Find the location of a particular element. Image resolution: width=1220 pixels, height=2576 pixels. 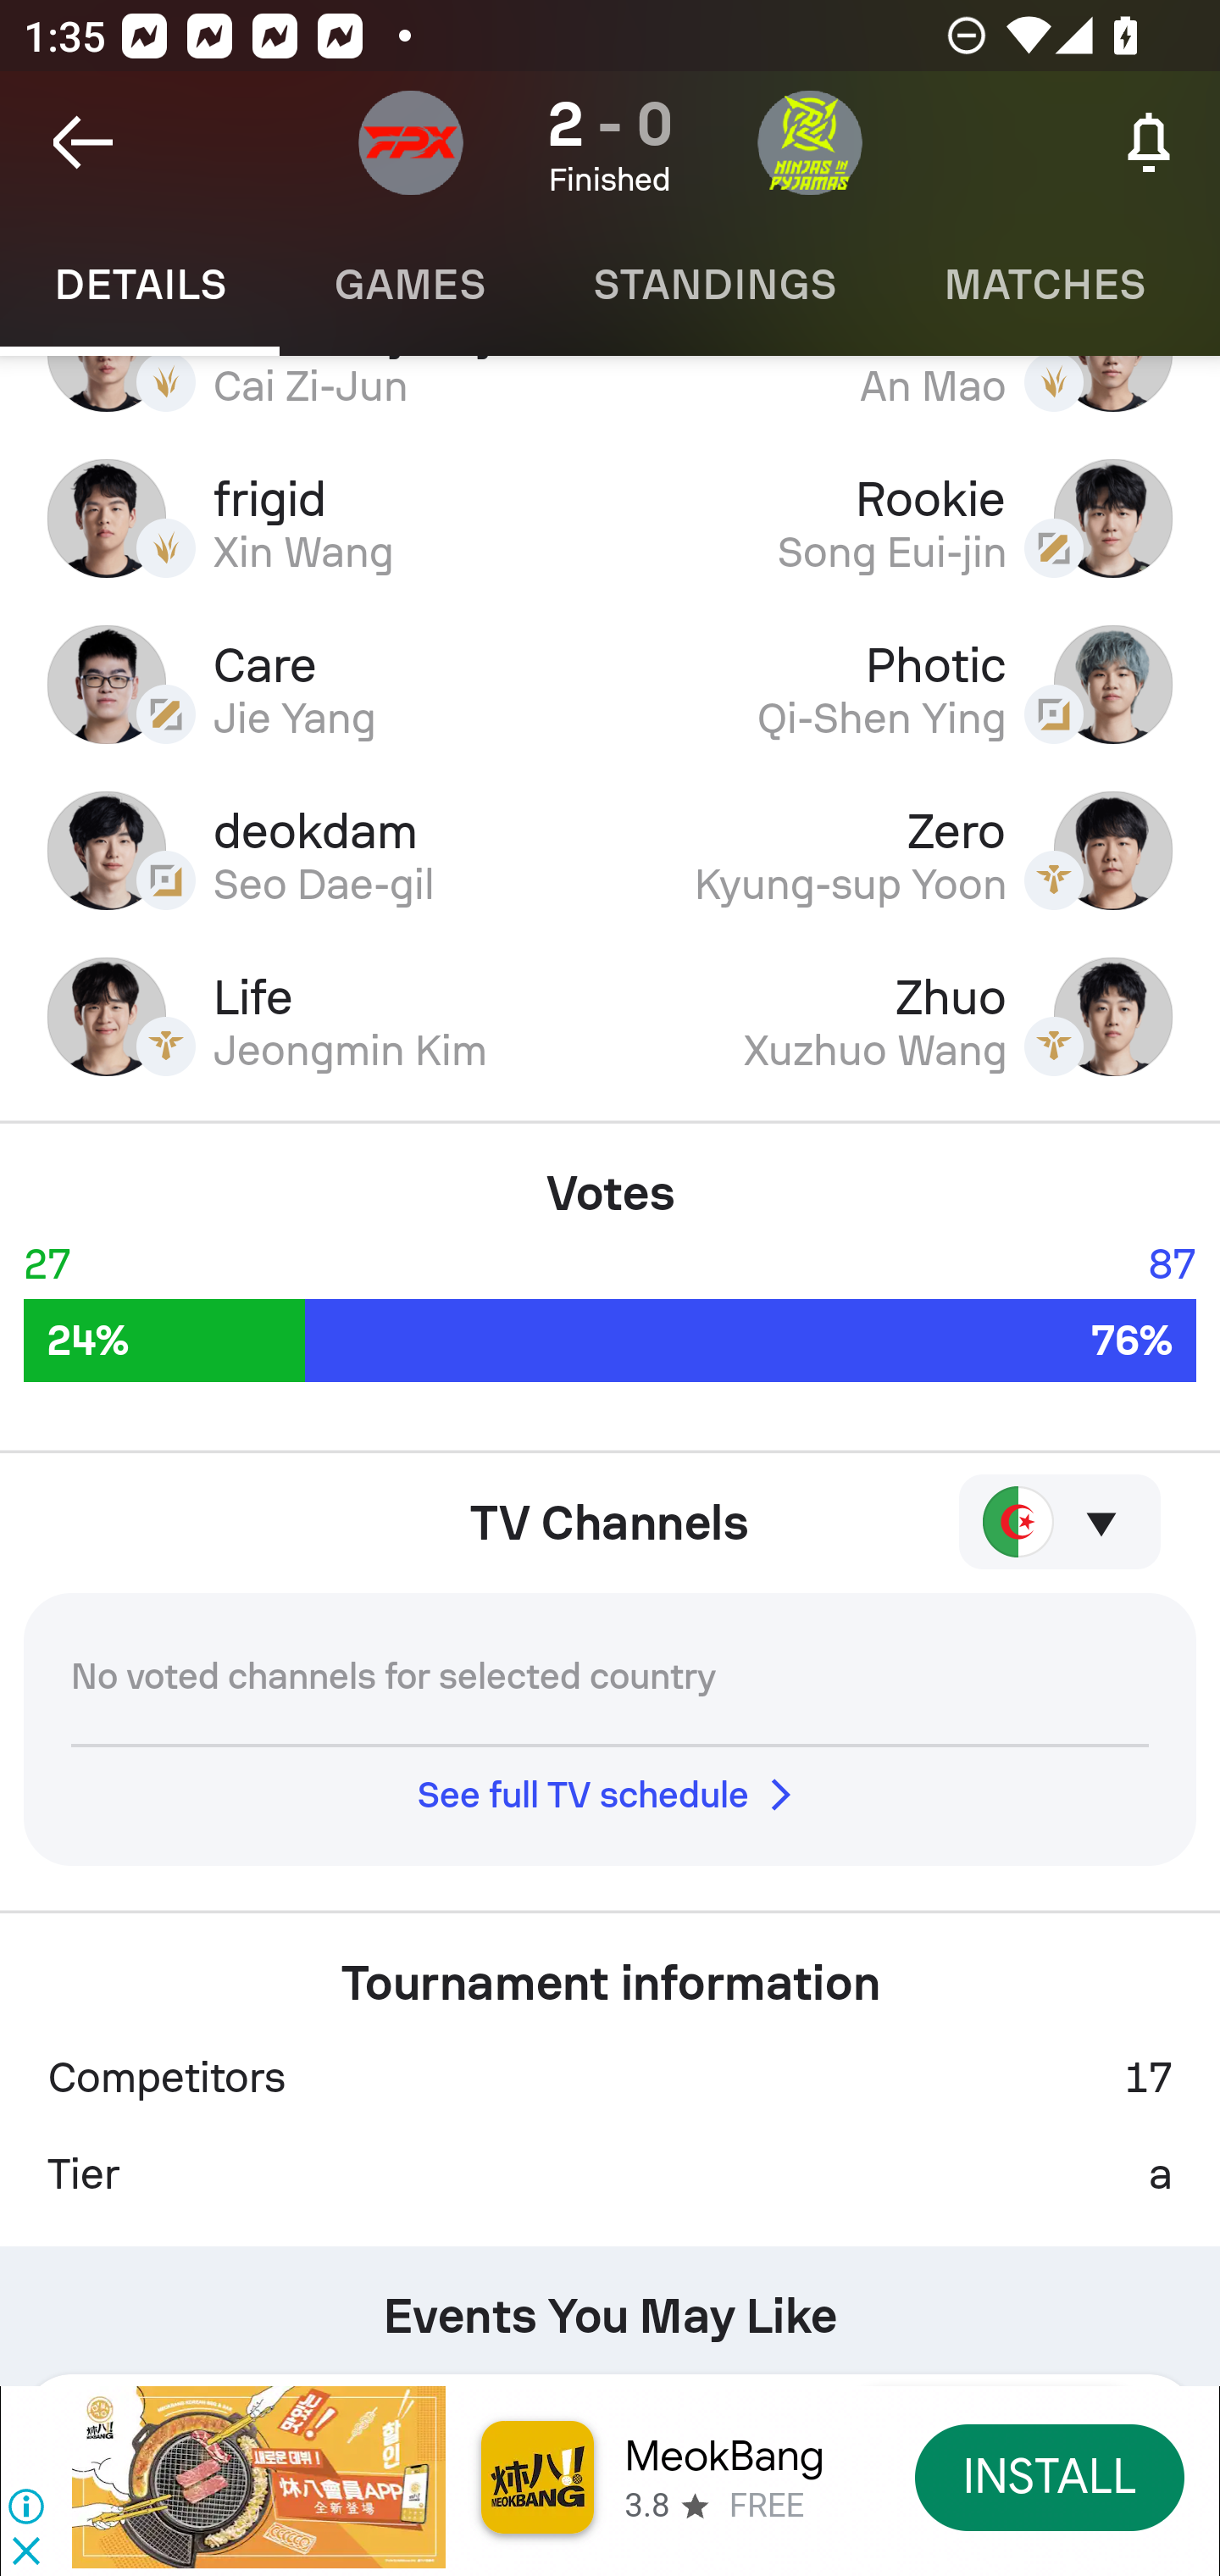

Games GAMES is located at coordinates (408, 285).